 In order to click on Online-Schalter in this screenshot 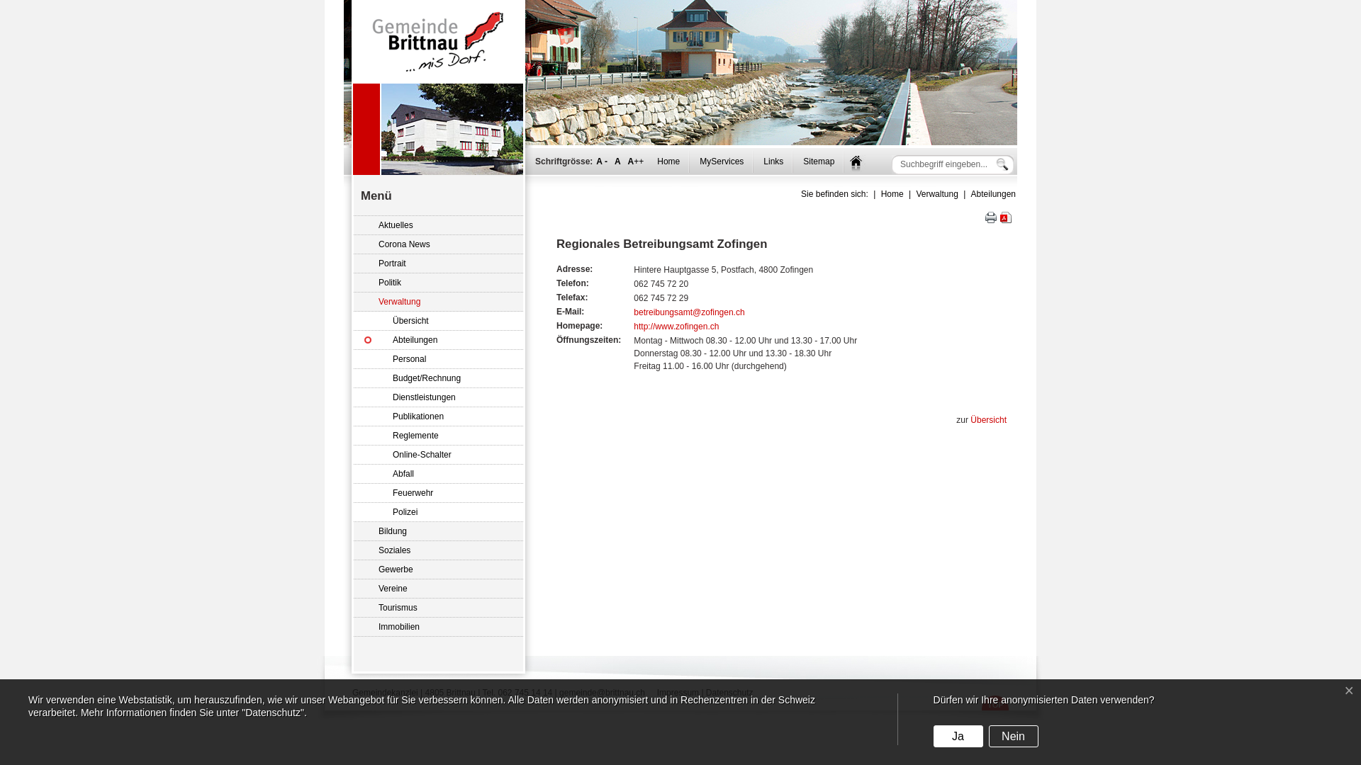, I will do `click(438, 455)`.